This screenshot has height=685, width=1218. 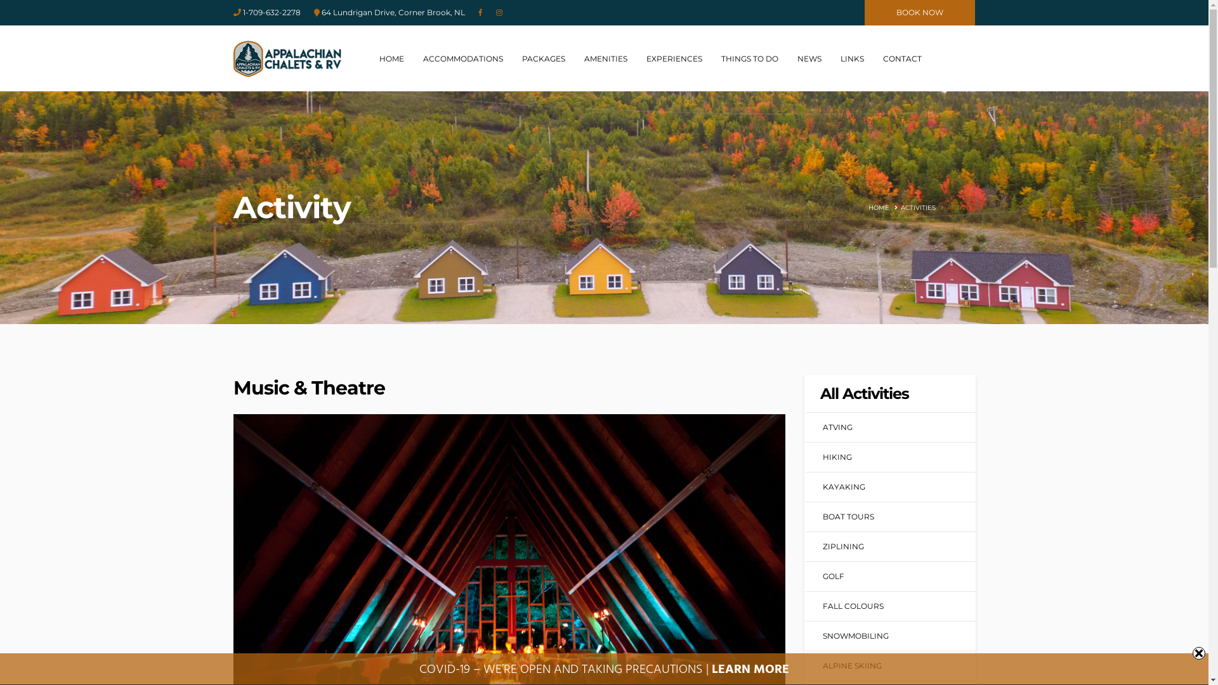 I want to click on PACKAGES, so click(x=543, y=59).